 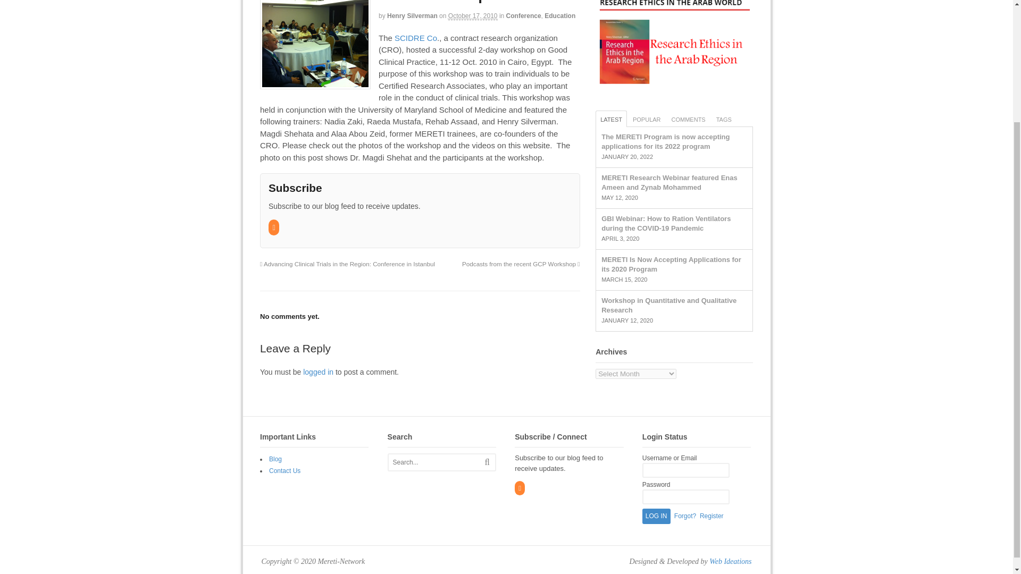 What do you see at coordinates (274, 227) in the screenshot?
I see `RSS` at bounding box center [274, 227].